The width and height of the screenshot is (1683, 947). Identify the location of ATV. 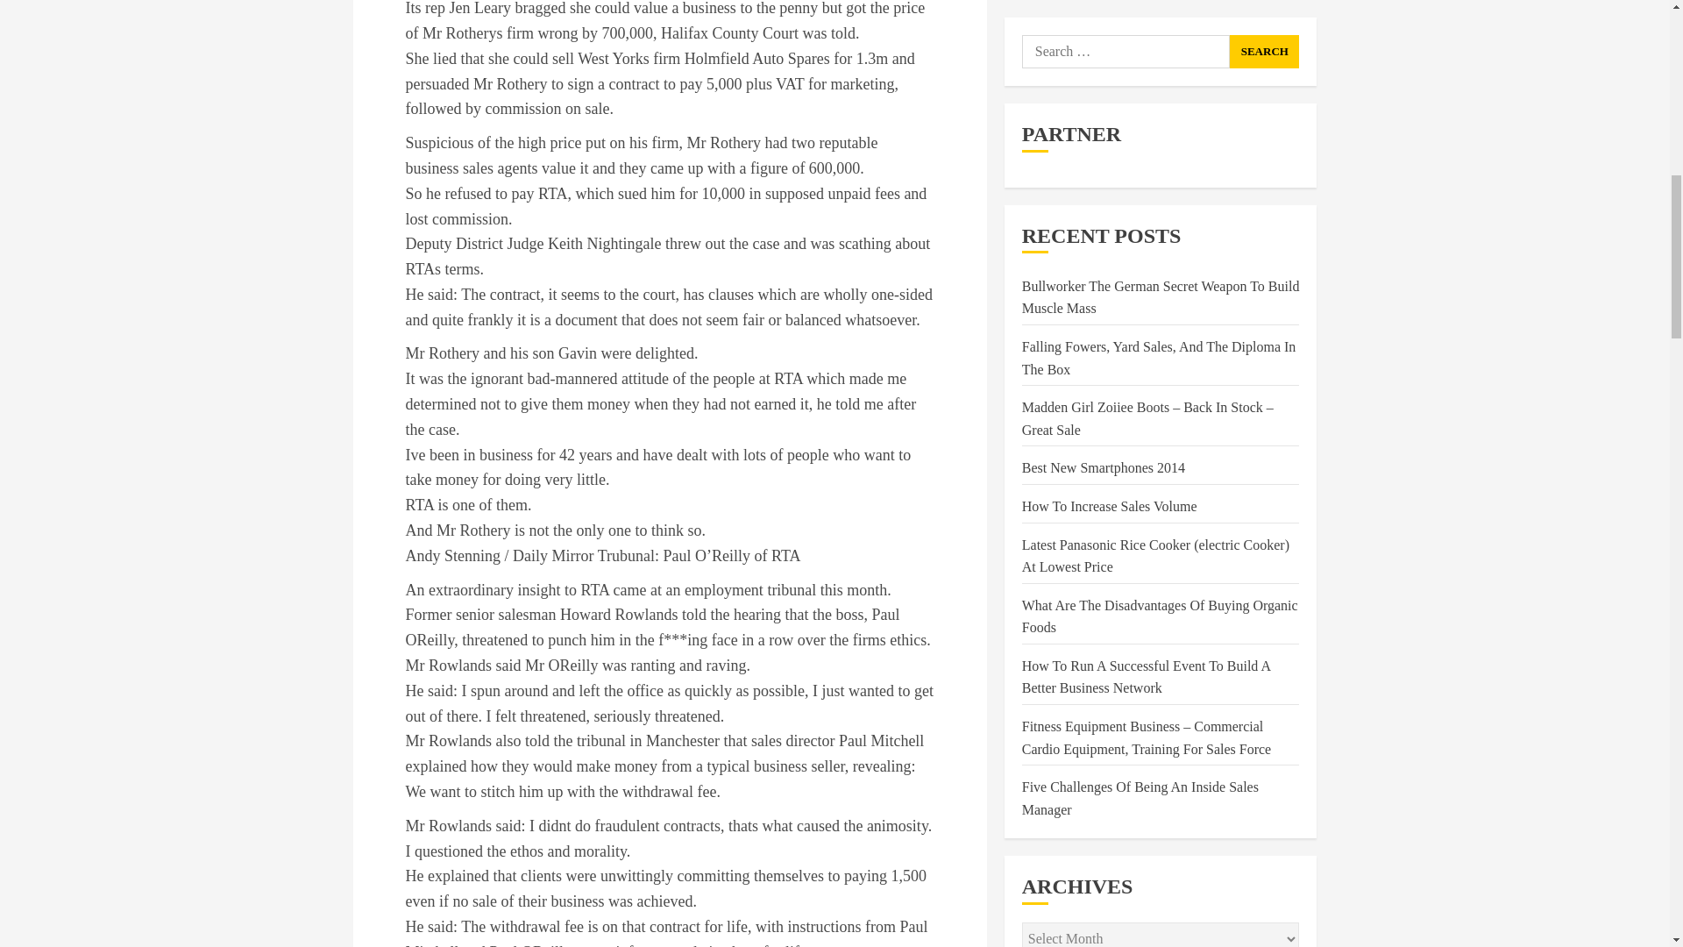
(1185, 608).